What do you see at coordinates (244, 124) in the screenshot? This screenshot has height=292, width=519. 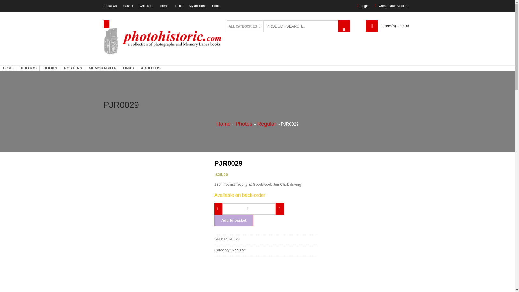 I see `Photos` at bounding box center [244, 124].